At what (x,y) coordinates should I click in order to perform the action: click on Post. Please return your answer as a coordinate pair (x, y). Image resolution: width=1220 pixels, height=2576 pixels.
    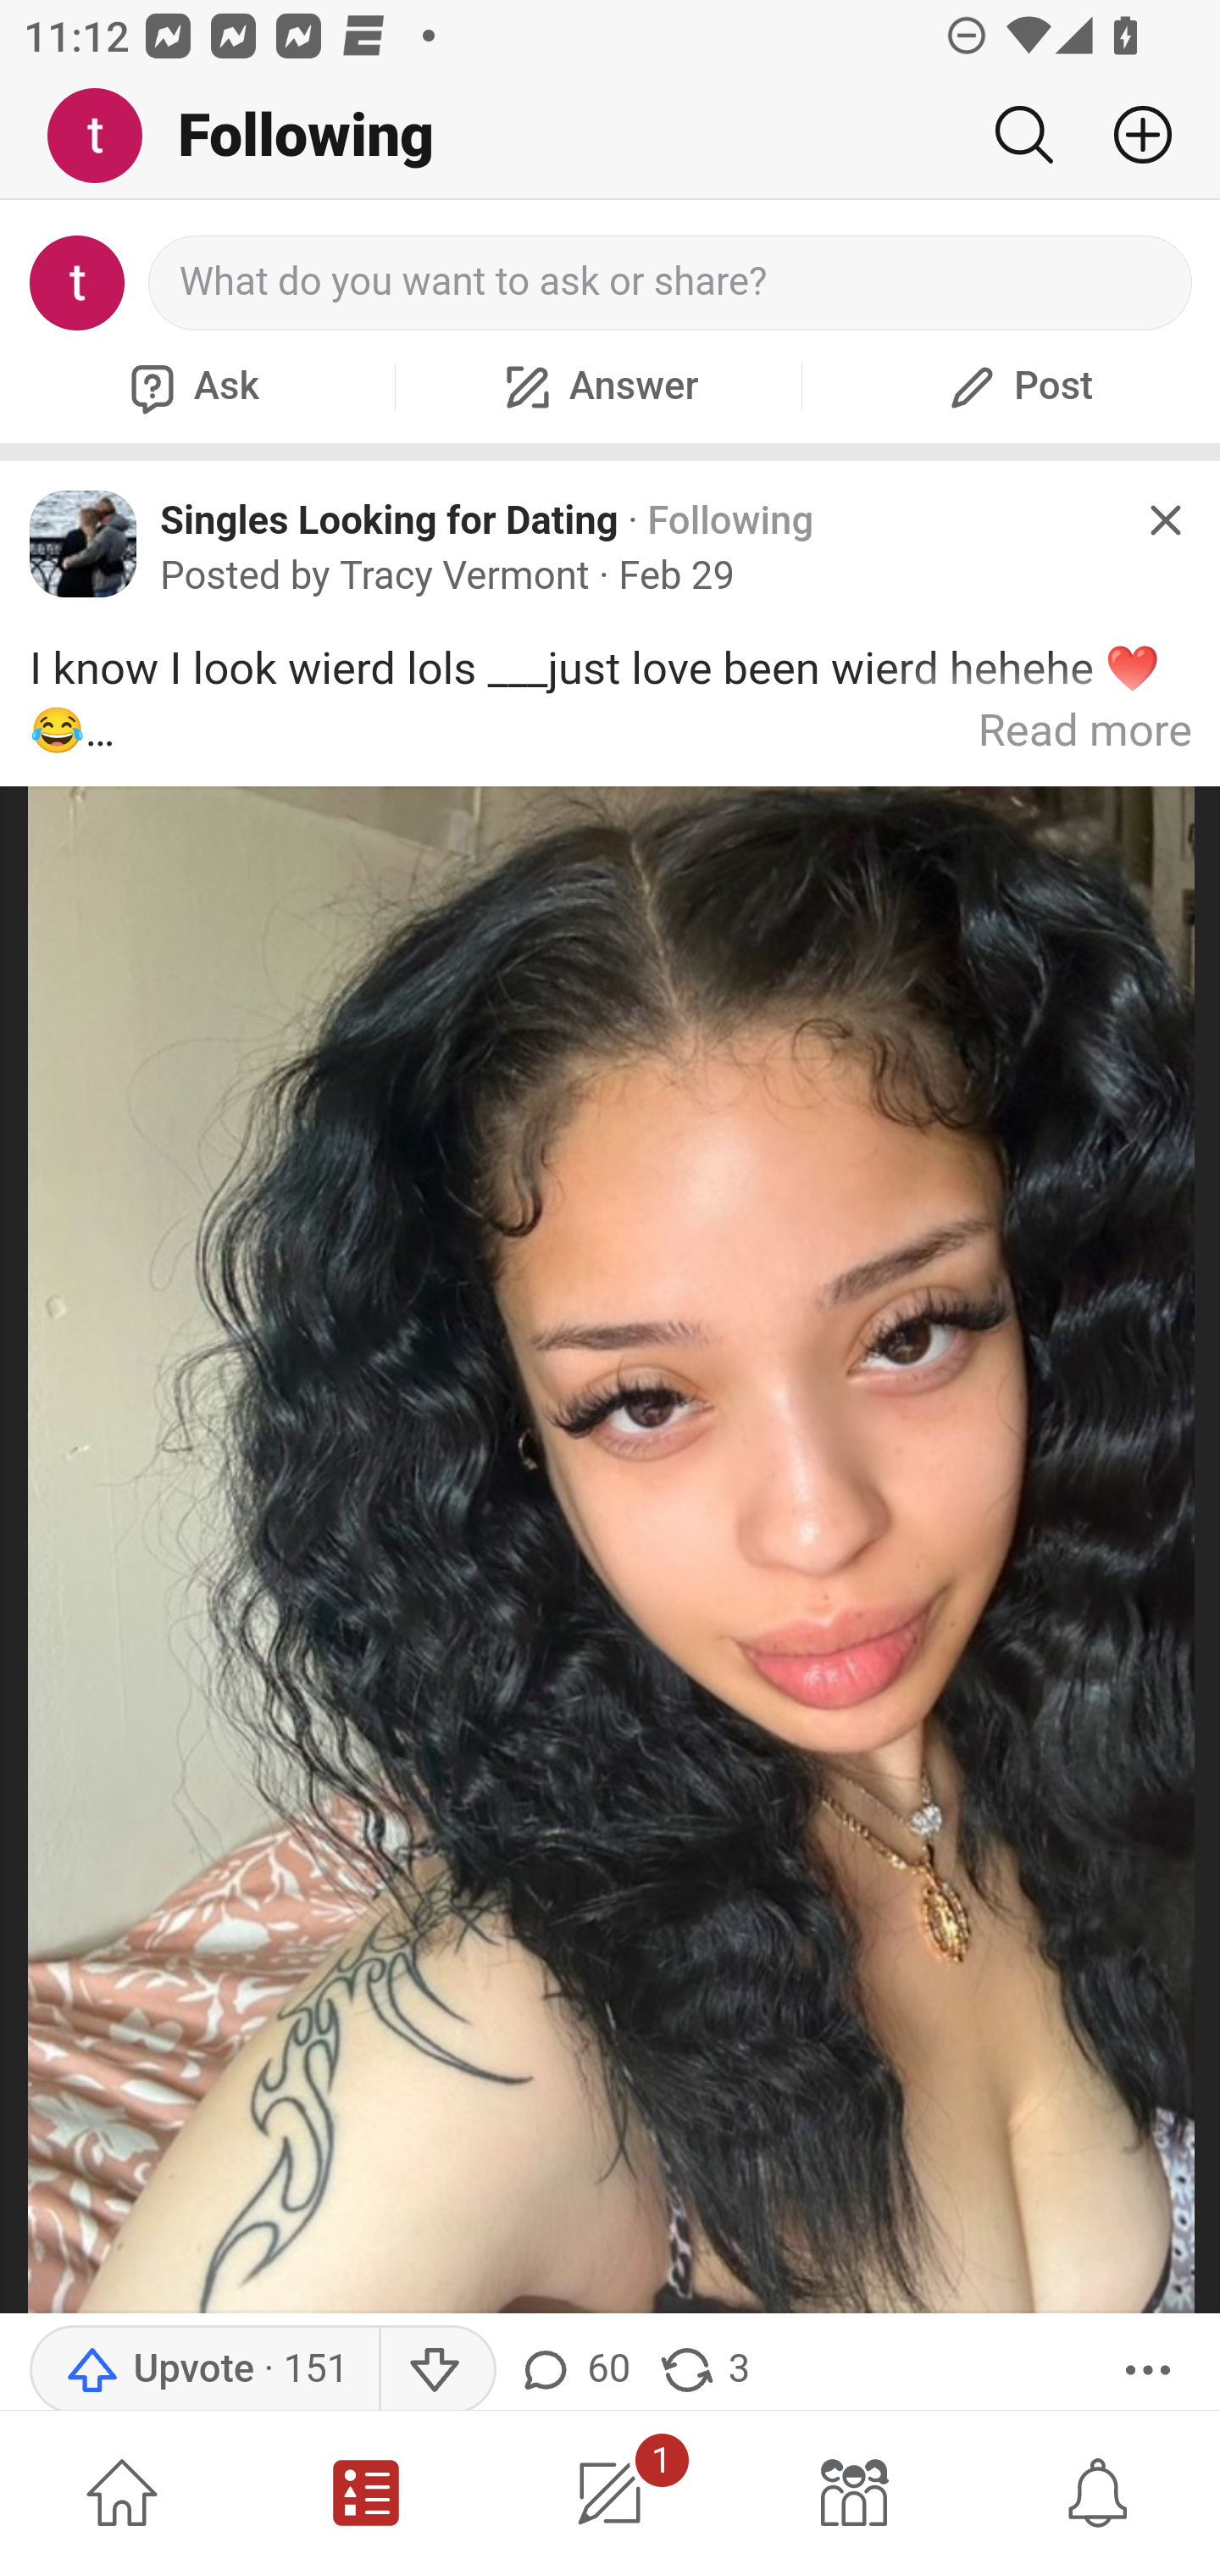
    Looking at the image, I should click on (1017, 386).